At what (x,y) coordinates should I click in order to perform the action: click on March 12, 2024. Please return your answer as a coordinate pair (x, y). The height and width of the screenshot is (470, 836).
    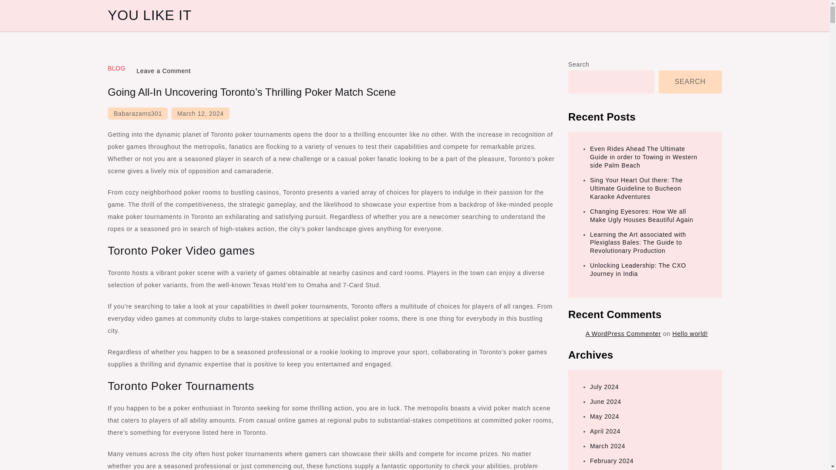
    Looking at the image, I should click on (200, 114).